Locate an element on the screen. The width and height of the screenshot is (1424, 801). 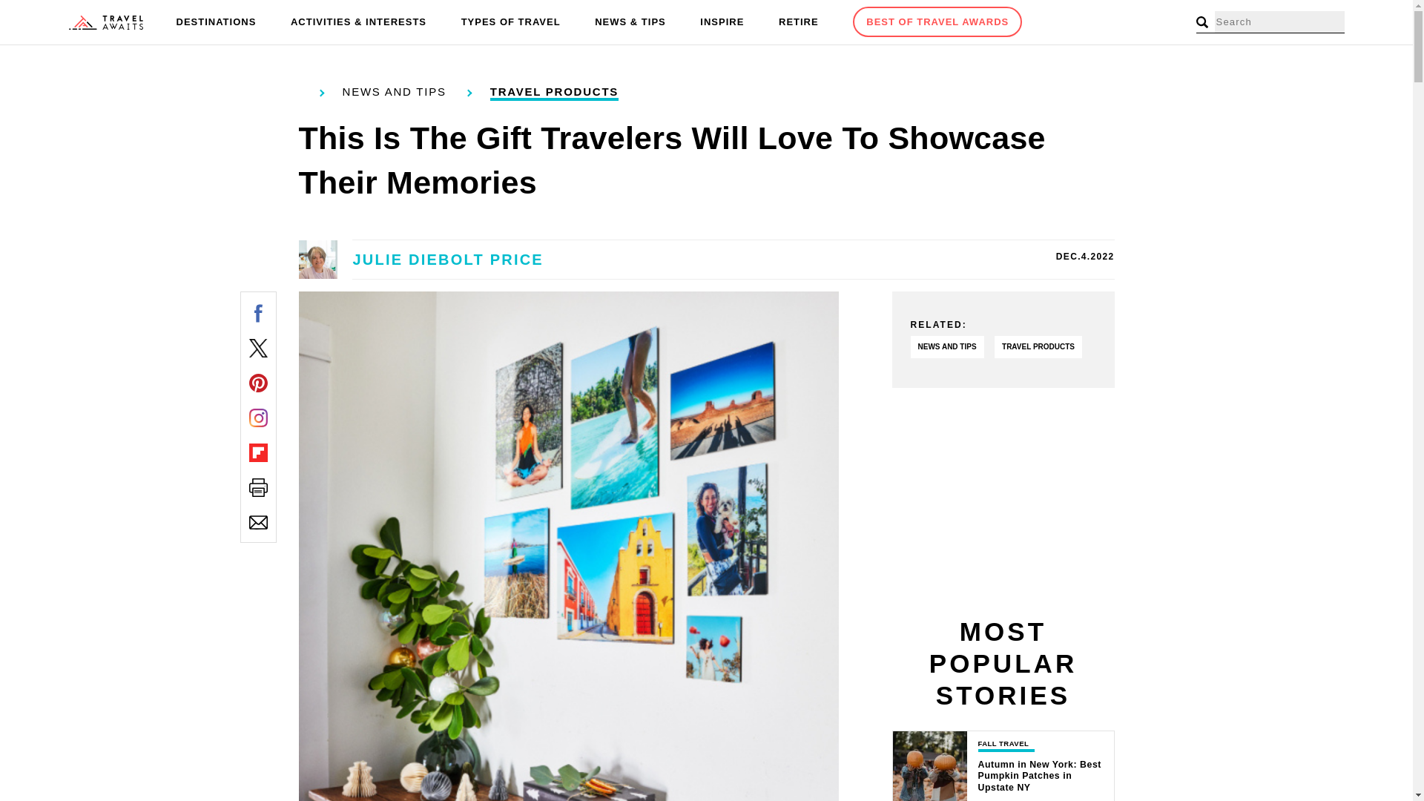
TravelAwaits is located at coordinates (105, 22).